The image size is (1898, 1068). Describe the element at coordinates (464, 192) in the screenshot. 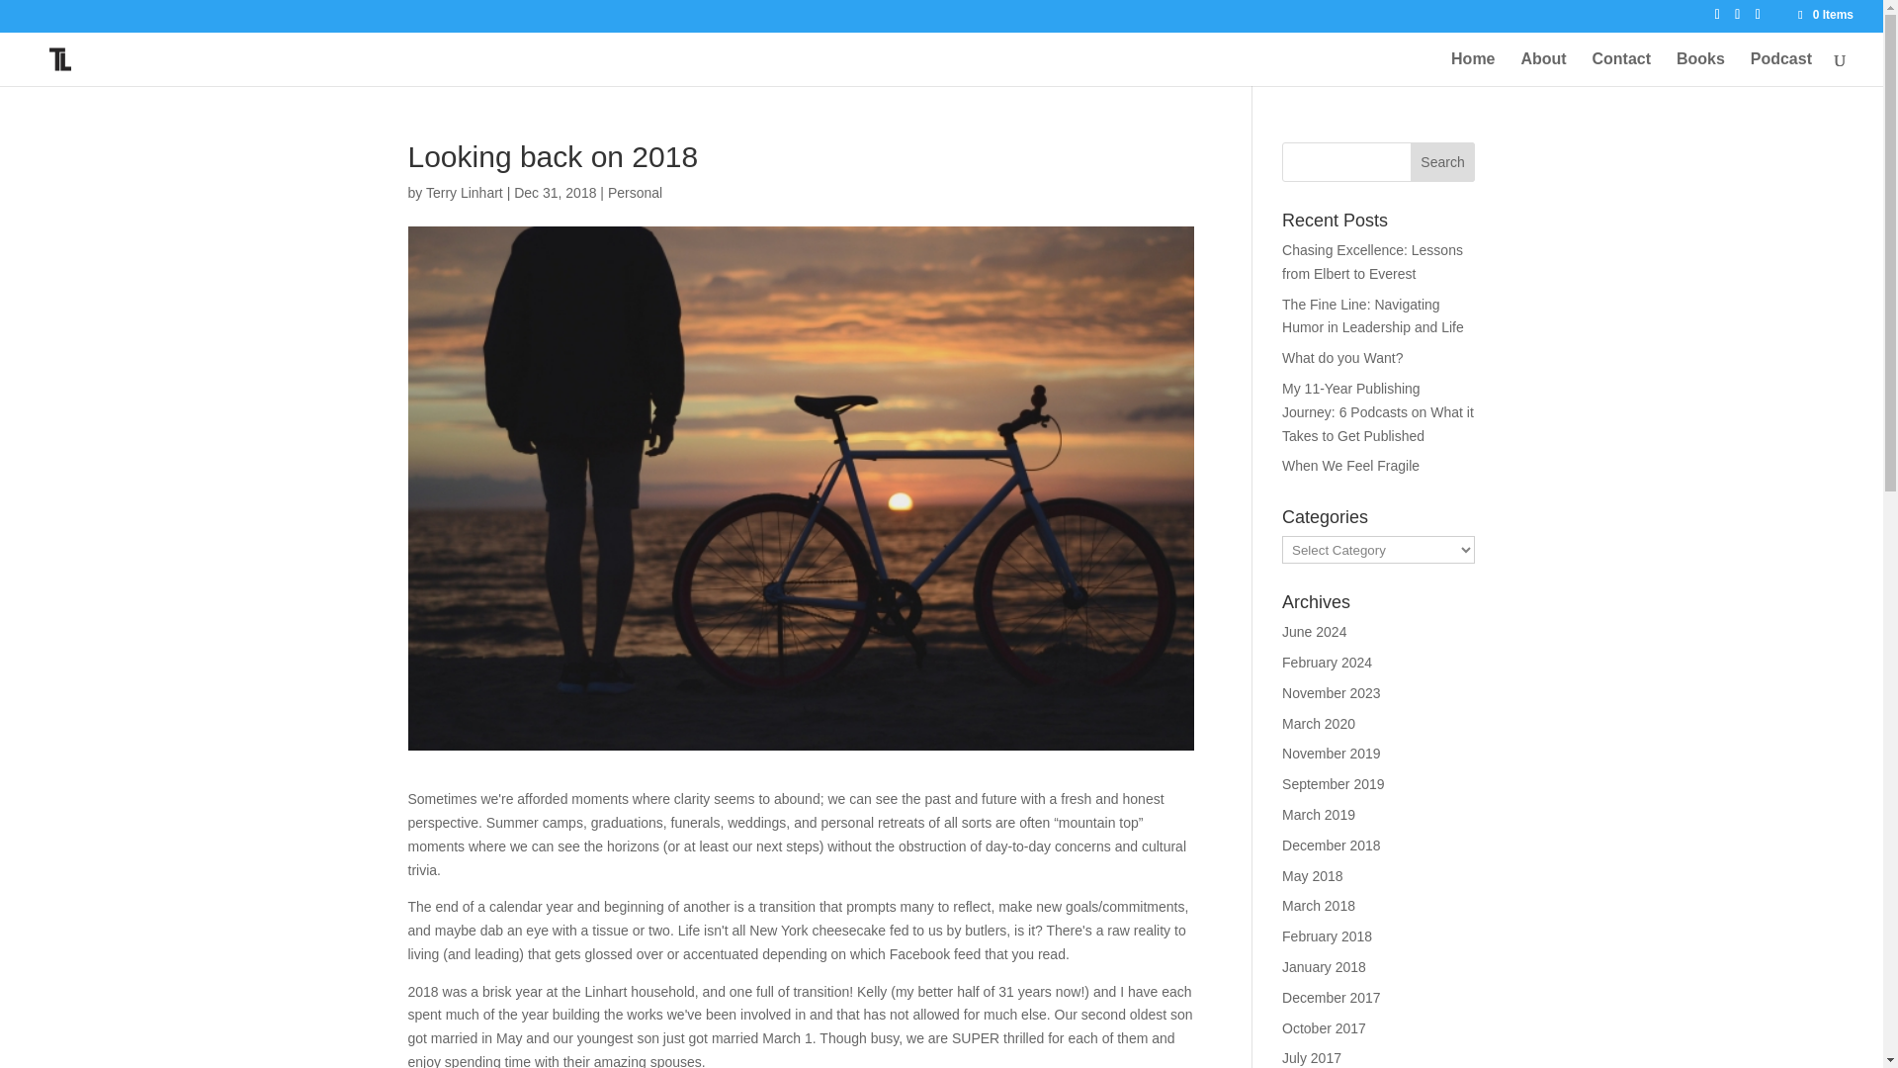

I see `Terry Linhart` at that location.